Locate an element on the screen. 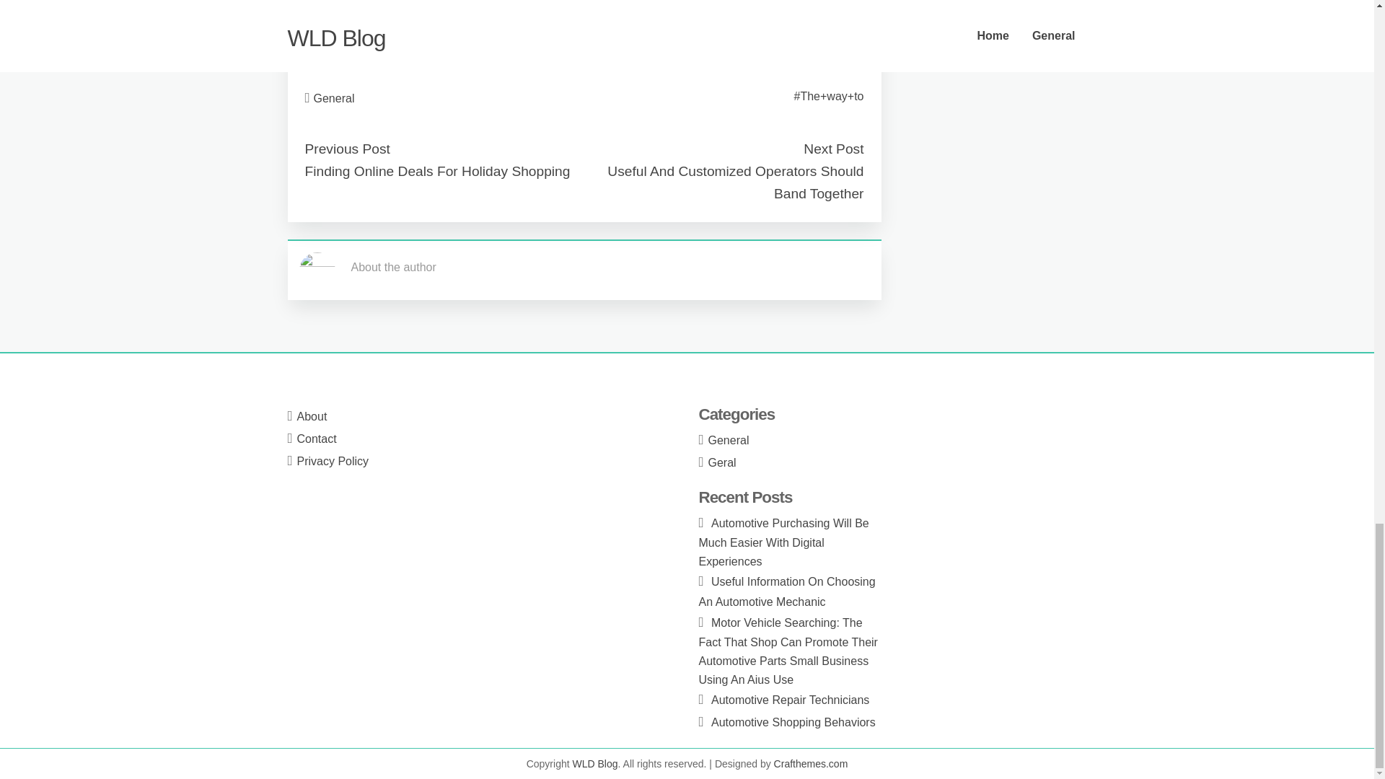 Image resolution: width=1385 pixels, height=779 pixels. Useful Information On Choosing An Automotive Mechanic is located at coordinates (786, 591).